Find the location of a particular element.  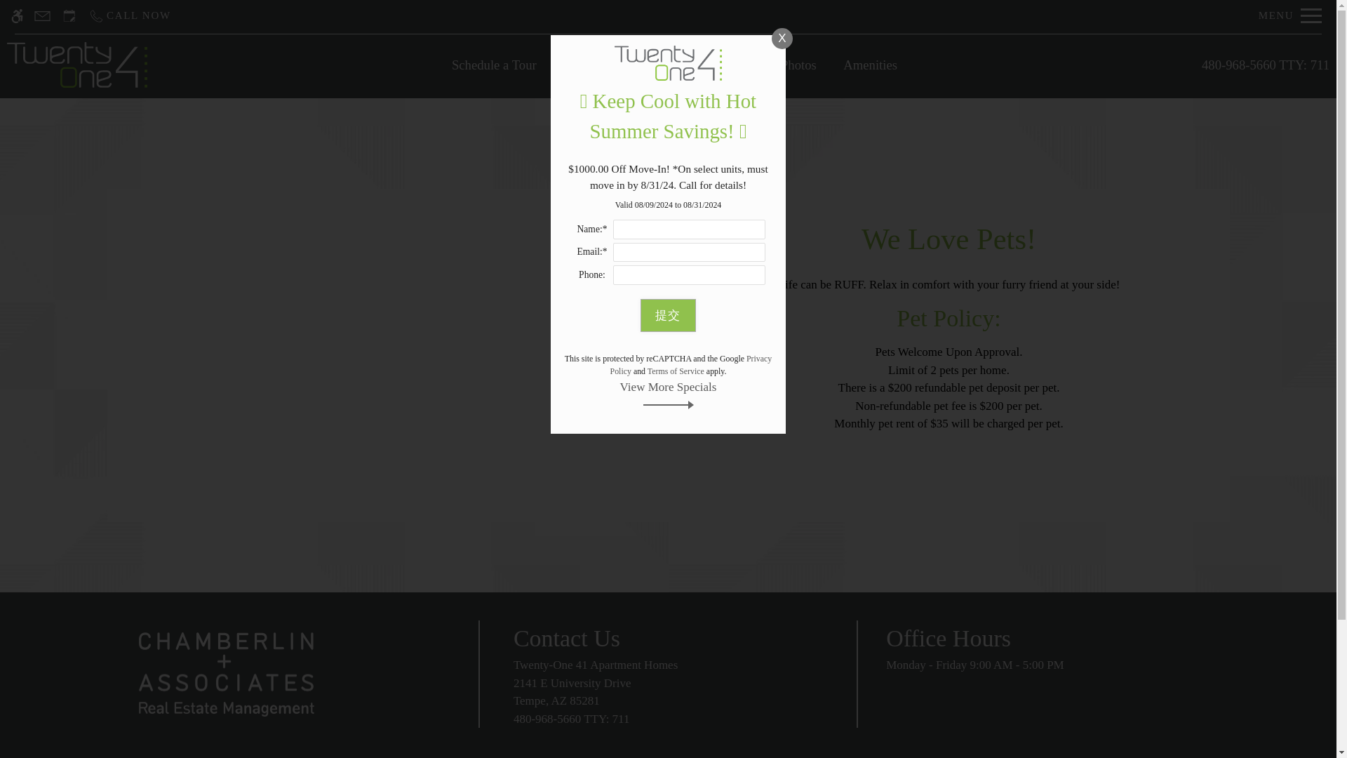

Amenities is located at coordinates (870, 65).